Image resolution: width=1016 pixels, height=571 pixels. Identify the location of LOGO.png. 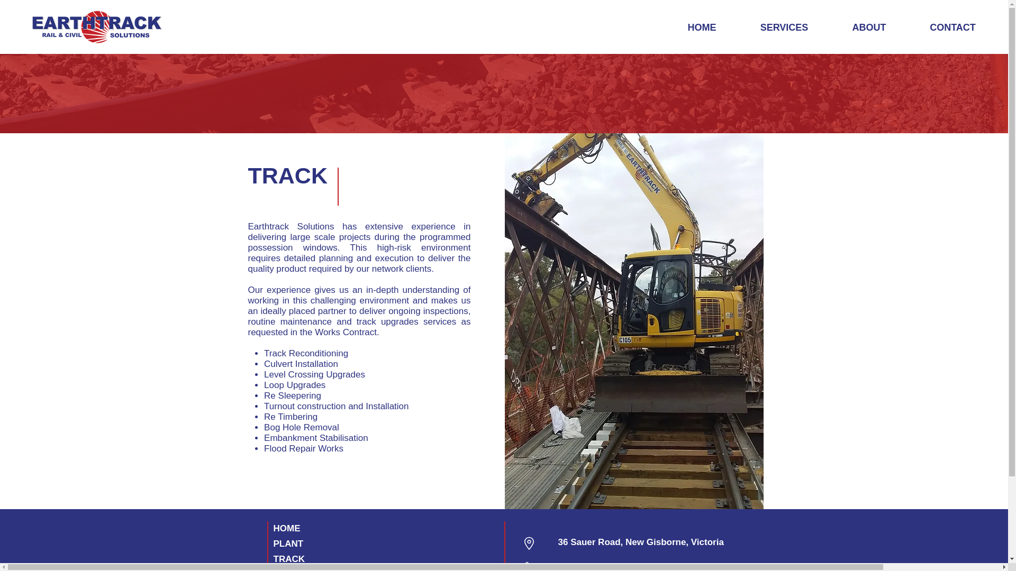
(97, 27).